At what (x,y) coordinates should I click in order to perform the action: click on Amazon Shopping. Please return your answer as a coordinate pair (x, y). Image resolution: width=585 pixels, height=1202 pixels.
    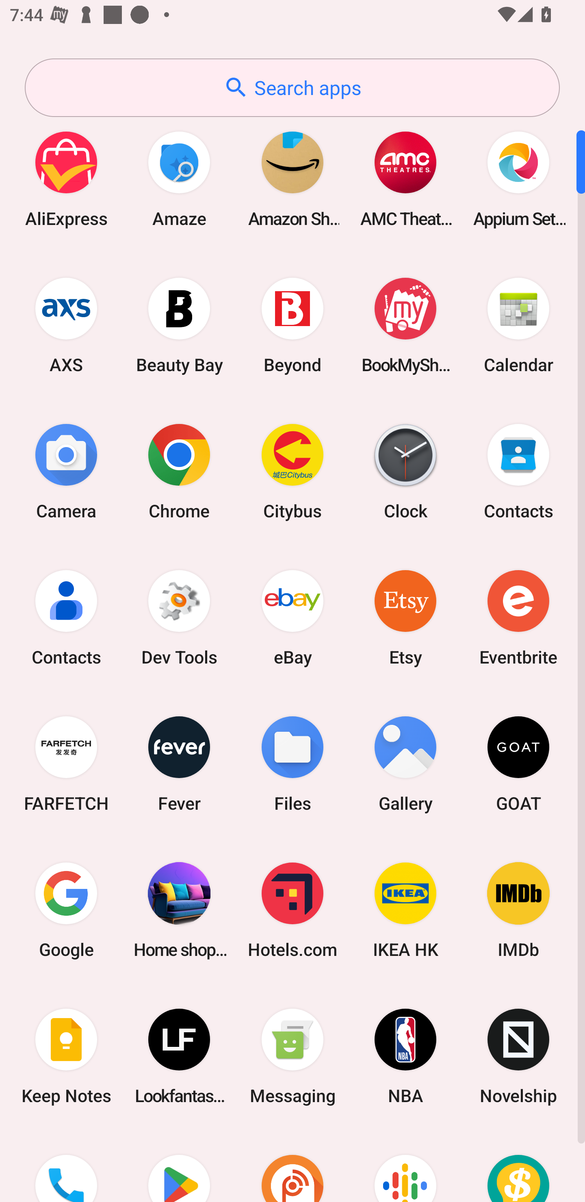
    Looking at the image, I should click on (292, 179).